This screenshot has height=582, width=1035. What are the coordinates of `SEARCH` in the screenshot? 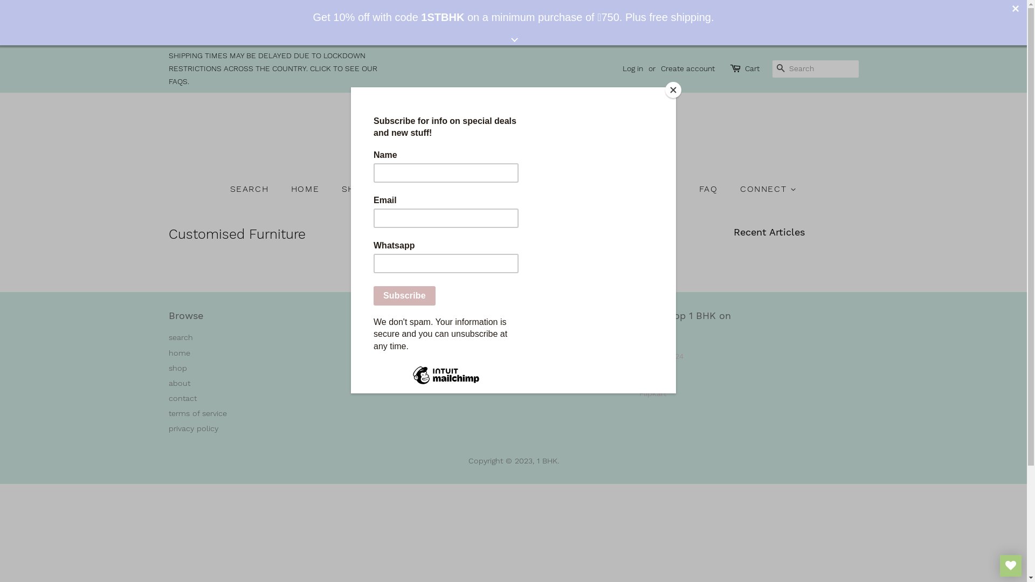 It's located at (255, 189).